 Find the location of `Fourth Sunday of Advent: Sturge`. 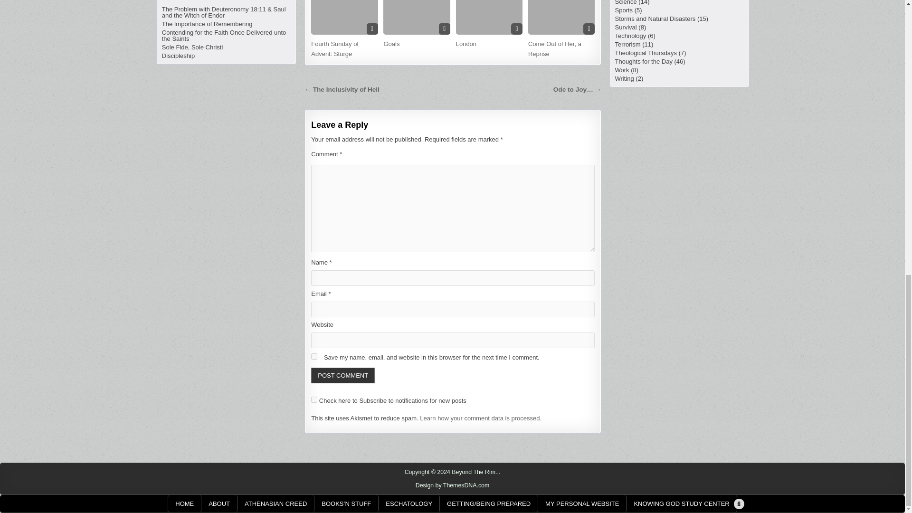

Fourth Sunday of Advent: Sturge is located at coordinates (334, 48).